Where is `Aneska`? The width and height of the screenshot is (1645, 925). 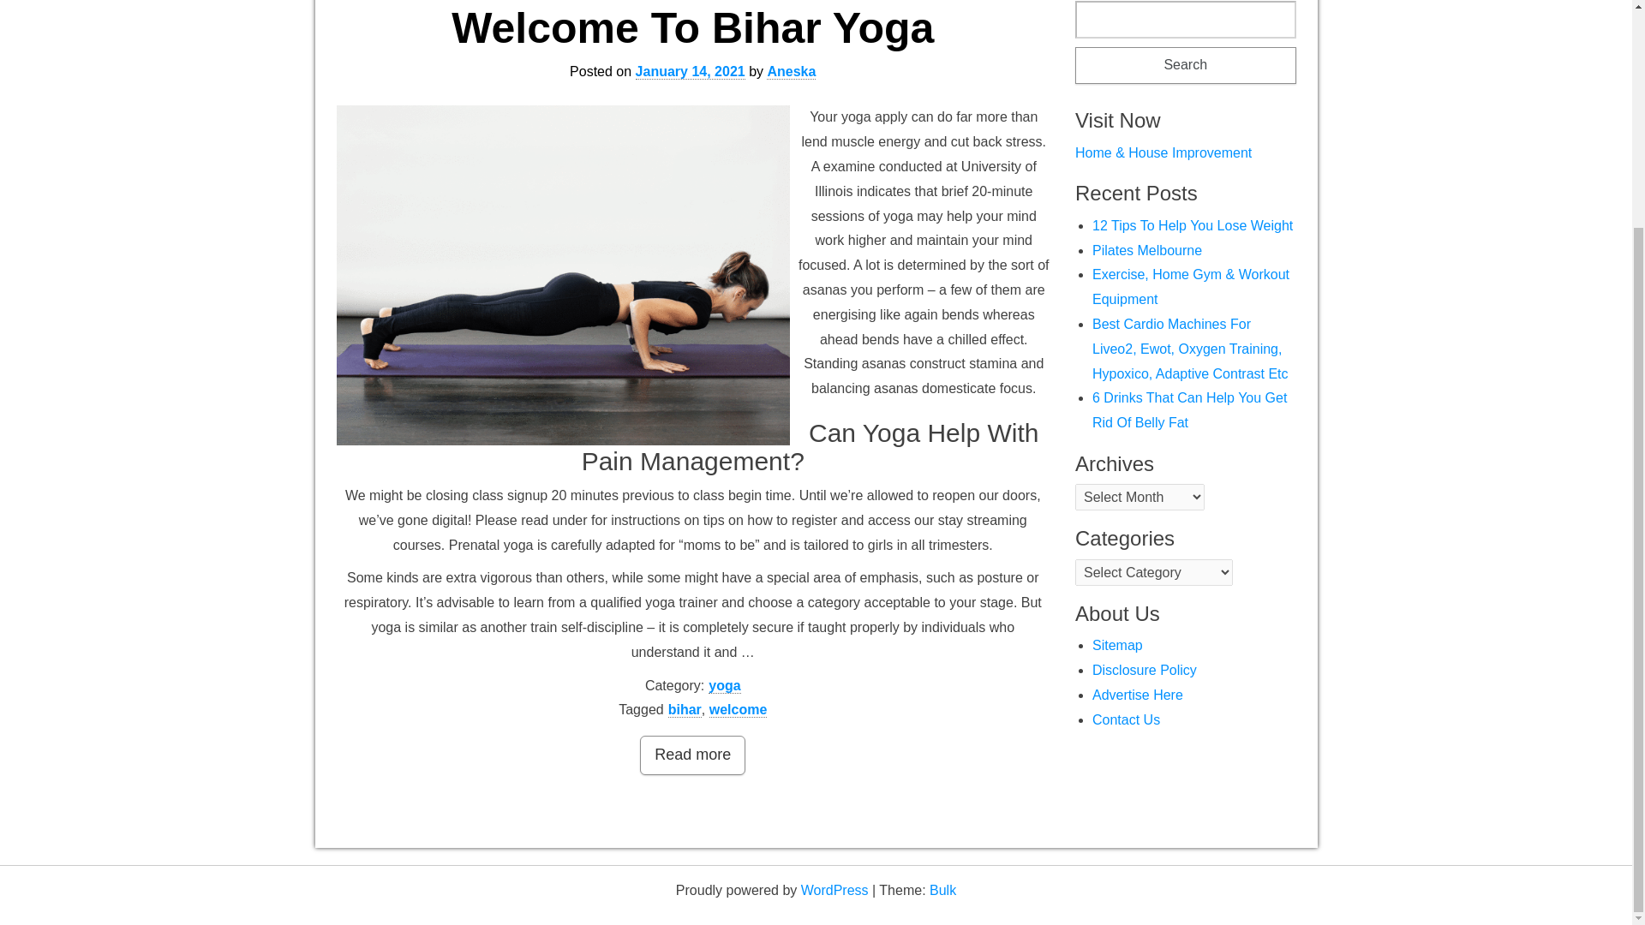 Aneska is located at coordinates (791, 71).